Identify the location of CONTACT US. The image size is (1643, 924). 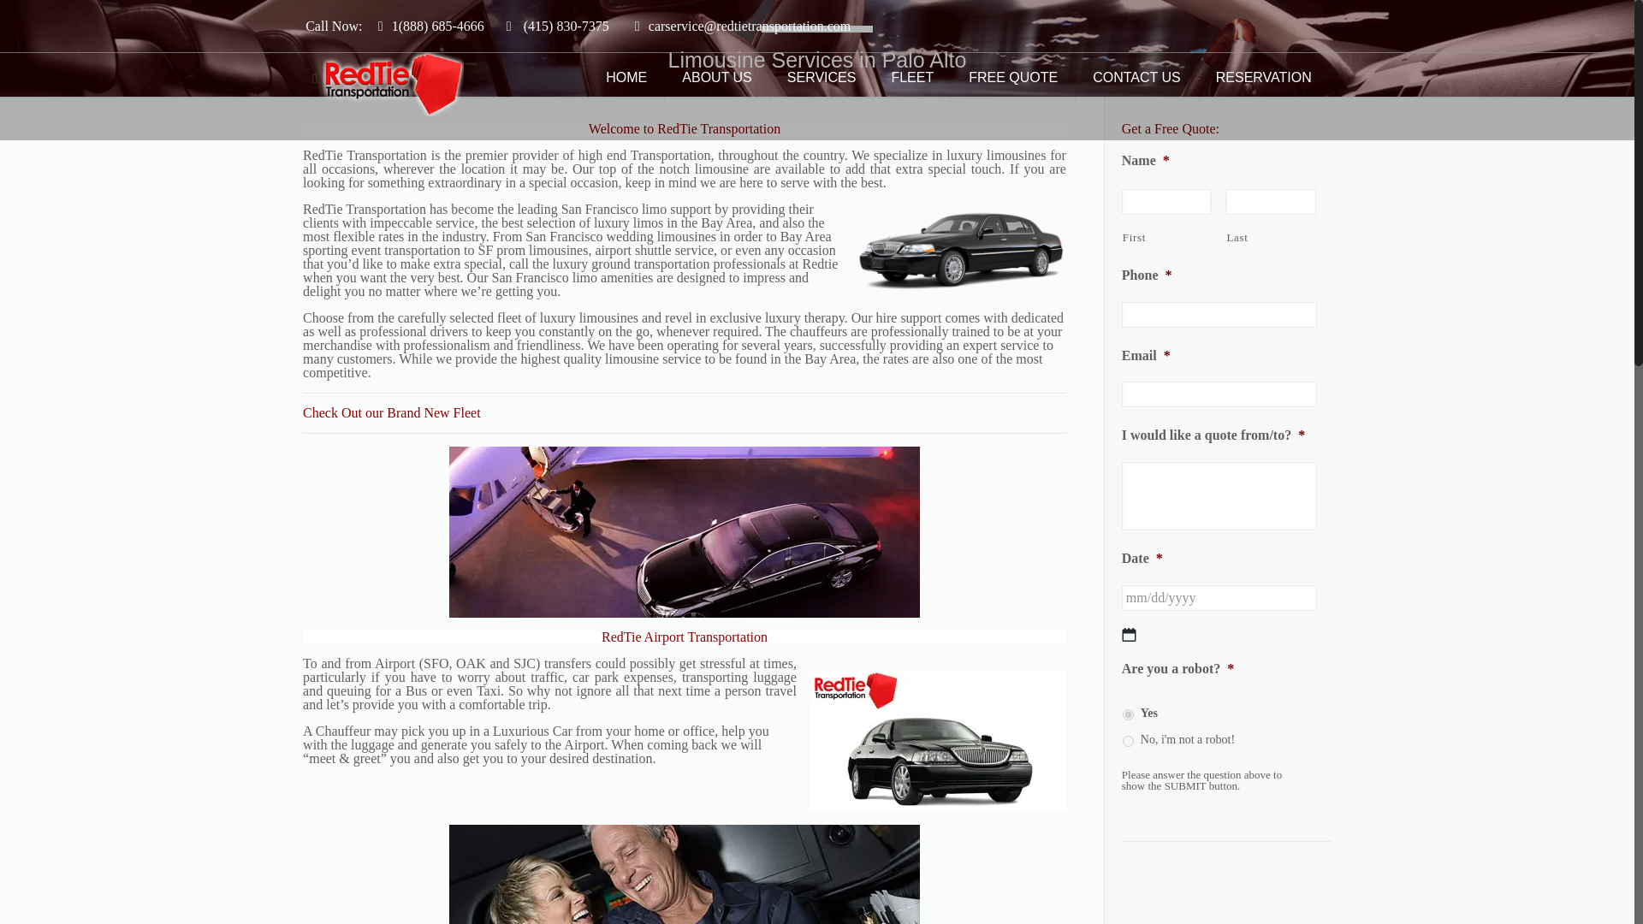
(1137, 77).